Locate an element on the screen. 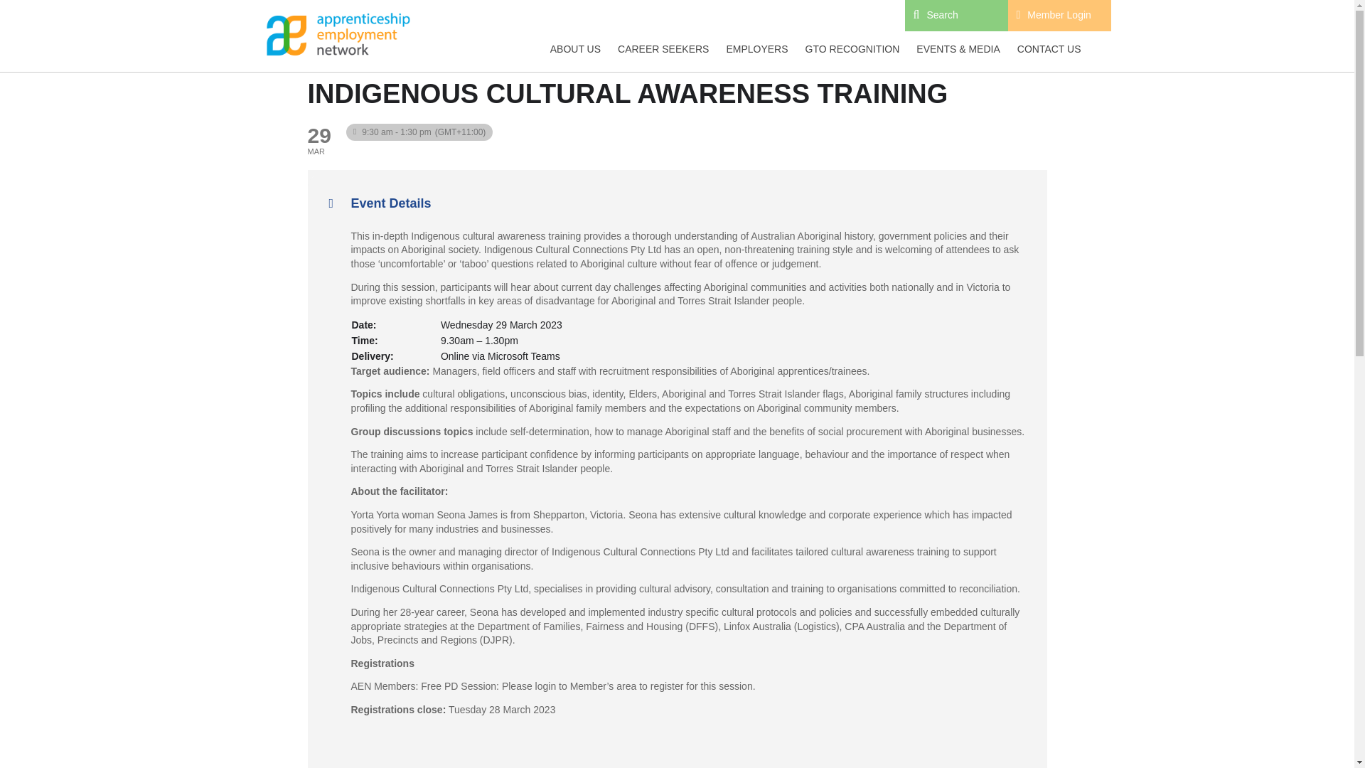  About Us is located at coordinates (575, 50).